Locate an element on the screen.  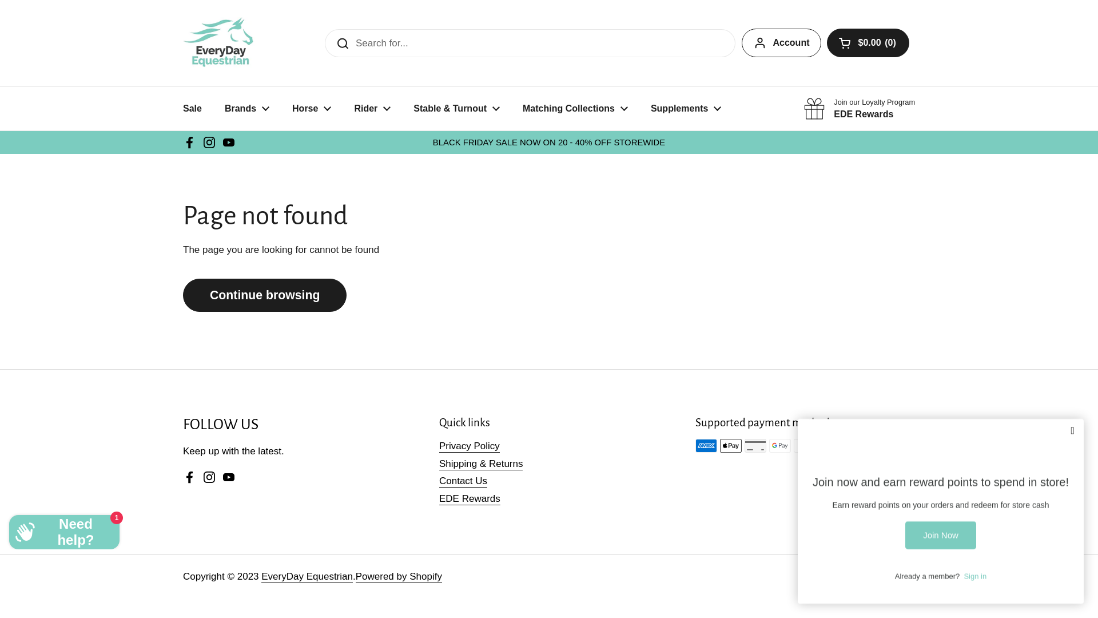
Open cart
$0.00
0 is located at coordinates (868, 43).